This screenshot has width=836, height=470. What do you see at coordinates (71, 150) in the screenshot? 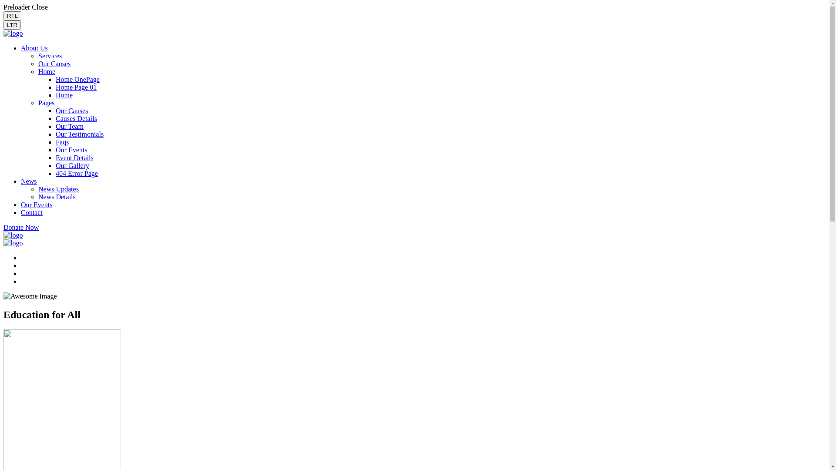
I see `Our Events` at bounding box center [71, 150].